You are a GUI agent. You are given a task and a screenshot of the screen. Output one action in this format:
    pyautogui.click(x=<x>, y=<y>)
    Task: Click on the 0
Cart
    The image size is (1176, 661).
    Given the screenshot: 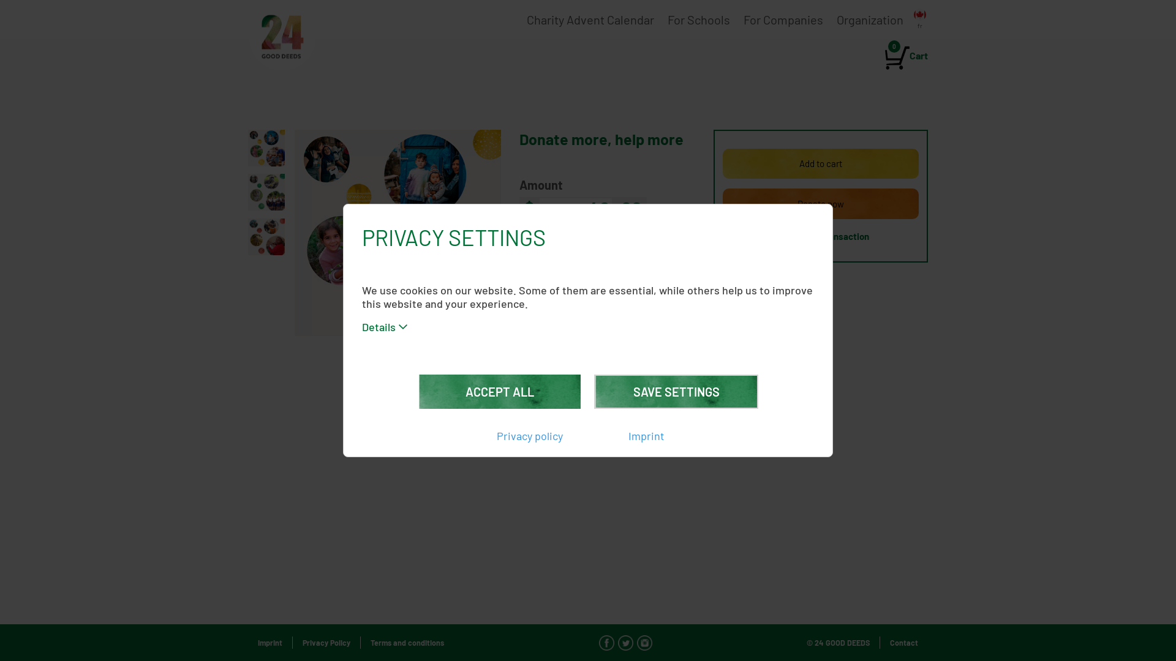 What is the action you would take?
    pyautogui.click(x=903, y=56)
    